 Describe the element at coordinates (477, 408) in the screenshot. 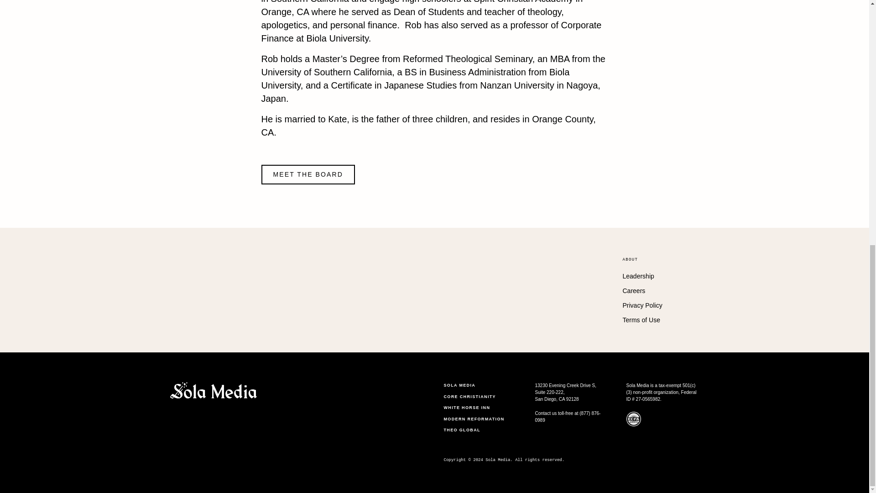

I see `WHITE HORSE INN` at that location.